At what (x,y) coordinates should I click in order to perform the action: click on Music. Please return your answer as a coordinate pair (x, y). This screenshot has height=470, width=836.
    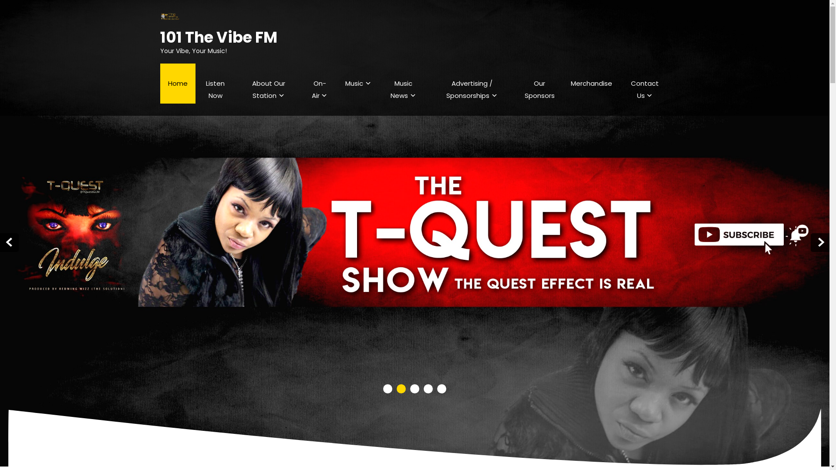
    Looking at the image, I should click on (358, 84).